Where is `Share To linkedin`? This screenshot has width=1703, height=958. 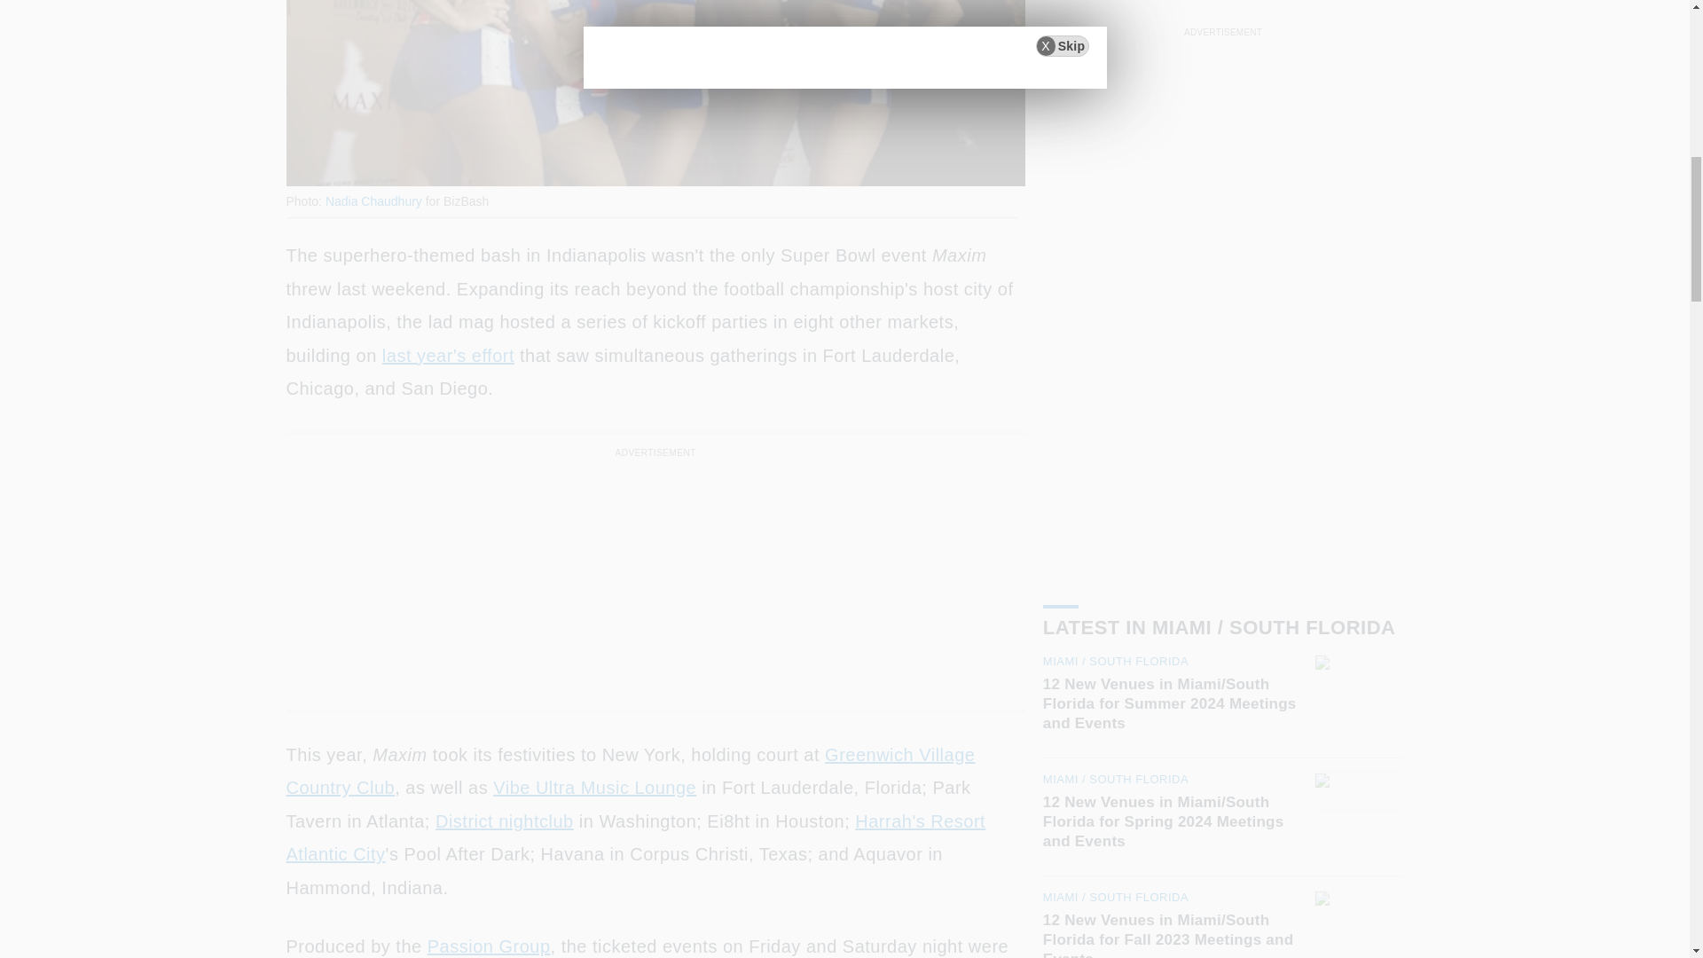 Share To linkedin is located at coordinates (396, 161).